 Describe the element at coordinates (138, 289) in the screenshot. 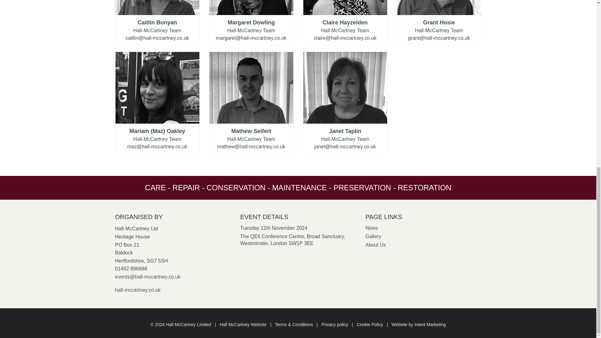

I see `hall-mccartney.co.uk` at that location.